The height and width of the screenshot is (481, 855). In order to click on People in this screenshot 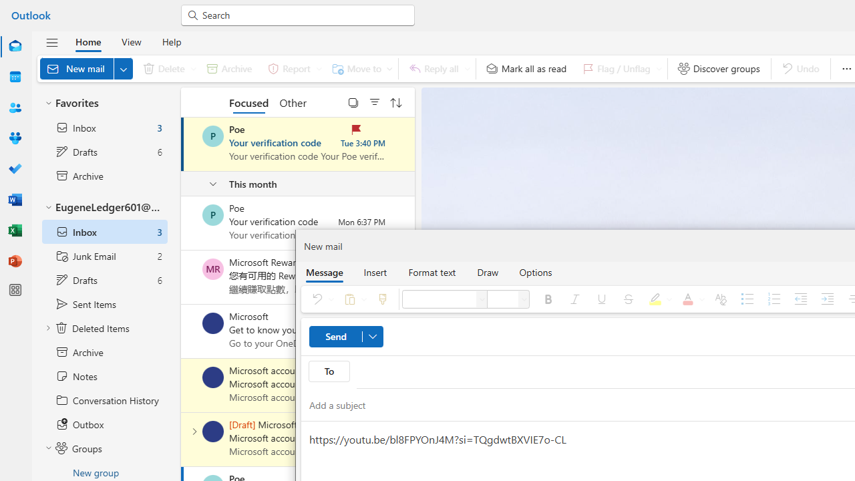, I will do `click(15, 108)`.